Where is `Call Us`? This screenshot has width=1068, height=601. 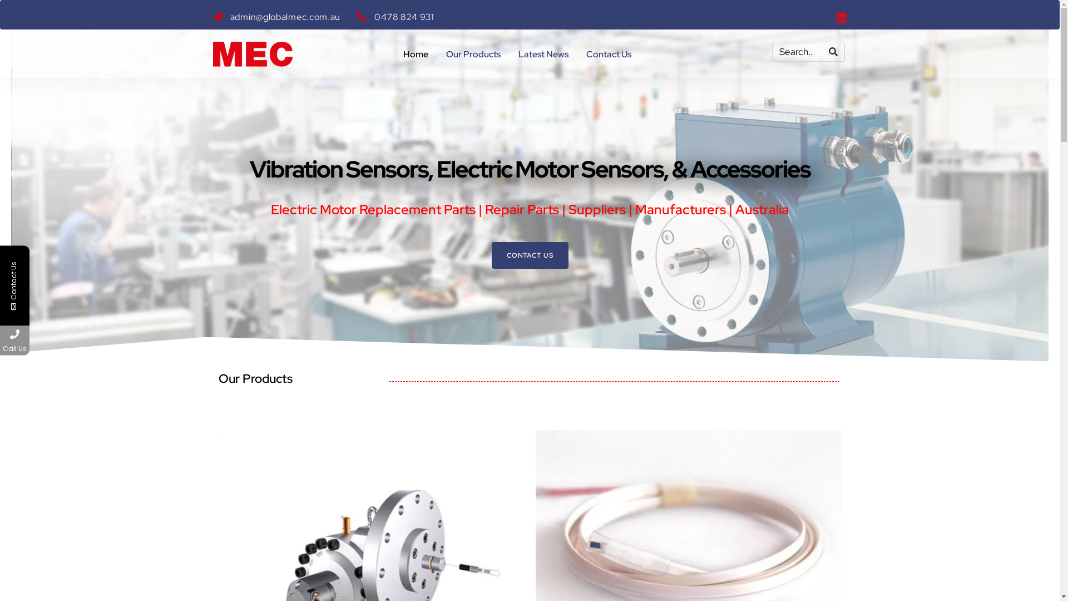 Call Us is located at coordinates (14, 341).